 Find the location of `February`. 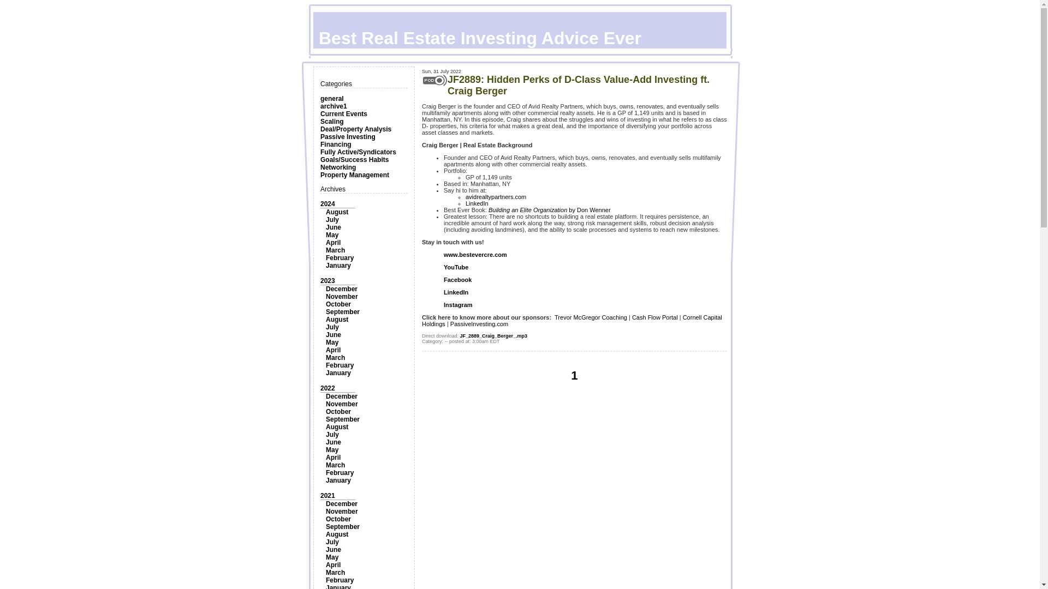

February is located at coordinates (340, 257).